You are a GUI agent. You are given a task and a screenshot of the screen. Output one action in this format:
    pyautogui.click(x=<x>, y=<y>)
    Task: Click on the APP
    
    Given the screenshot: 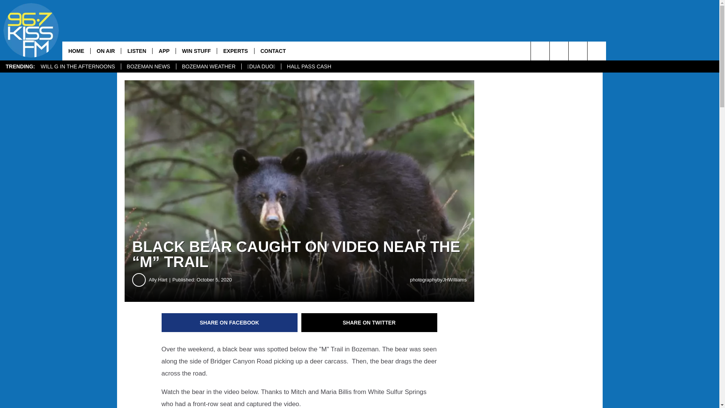 What is the action you would take?
    pyautogui.click(x=164, y=51)
    